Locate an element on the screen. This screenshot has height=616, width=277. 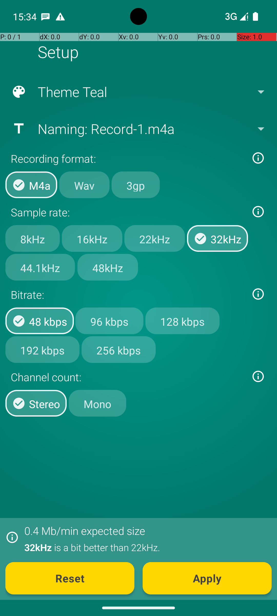
48kHz is located at coordinates (108, 267).